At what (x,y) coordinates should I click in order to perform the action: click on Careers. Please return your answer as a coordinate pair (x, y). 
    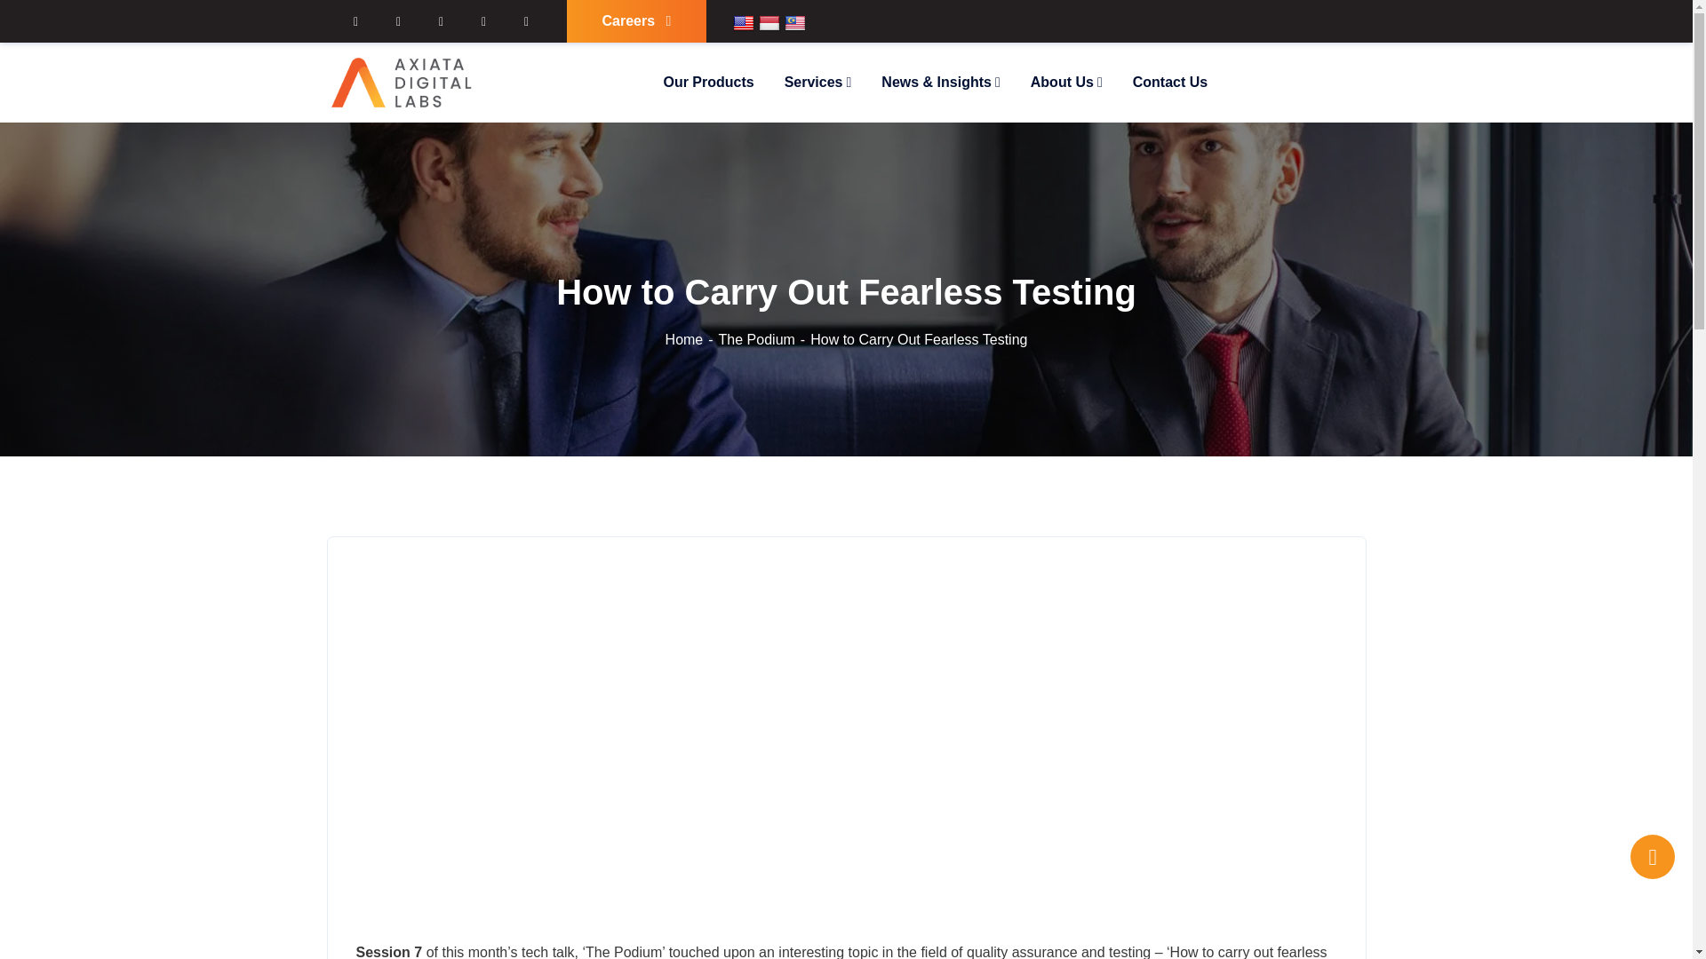
    Looking at the image, I should click on (636, 21).